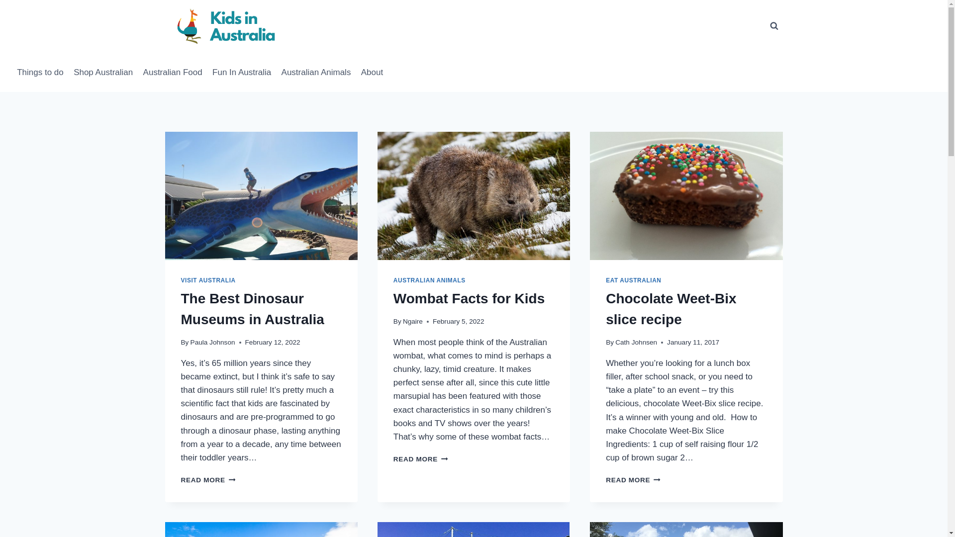 This screenshot has height=537, width=955. Describe the element at coordinates (103, 72) in the screenshot. I see `Shop Australian` at that location.